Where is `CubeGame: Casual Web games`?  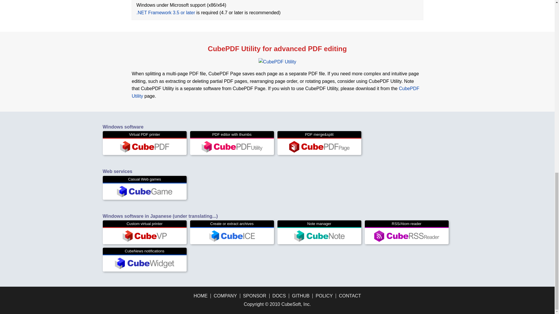 CubeGame: Casual Web games is located at coordinates (144, 192).